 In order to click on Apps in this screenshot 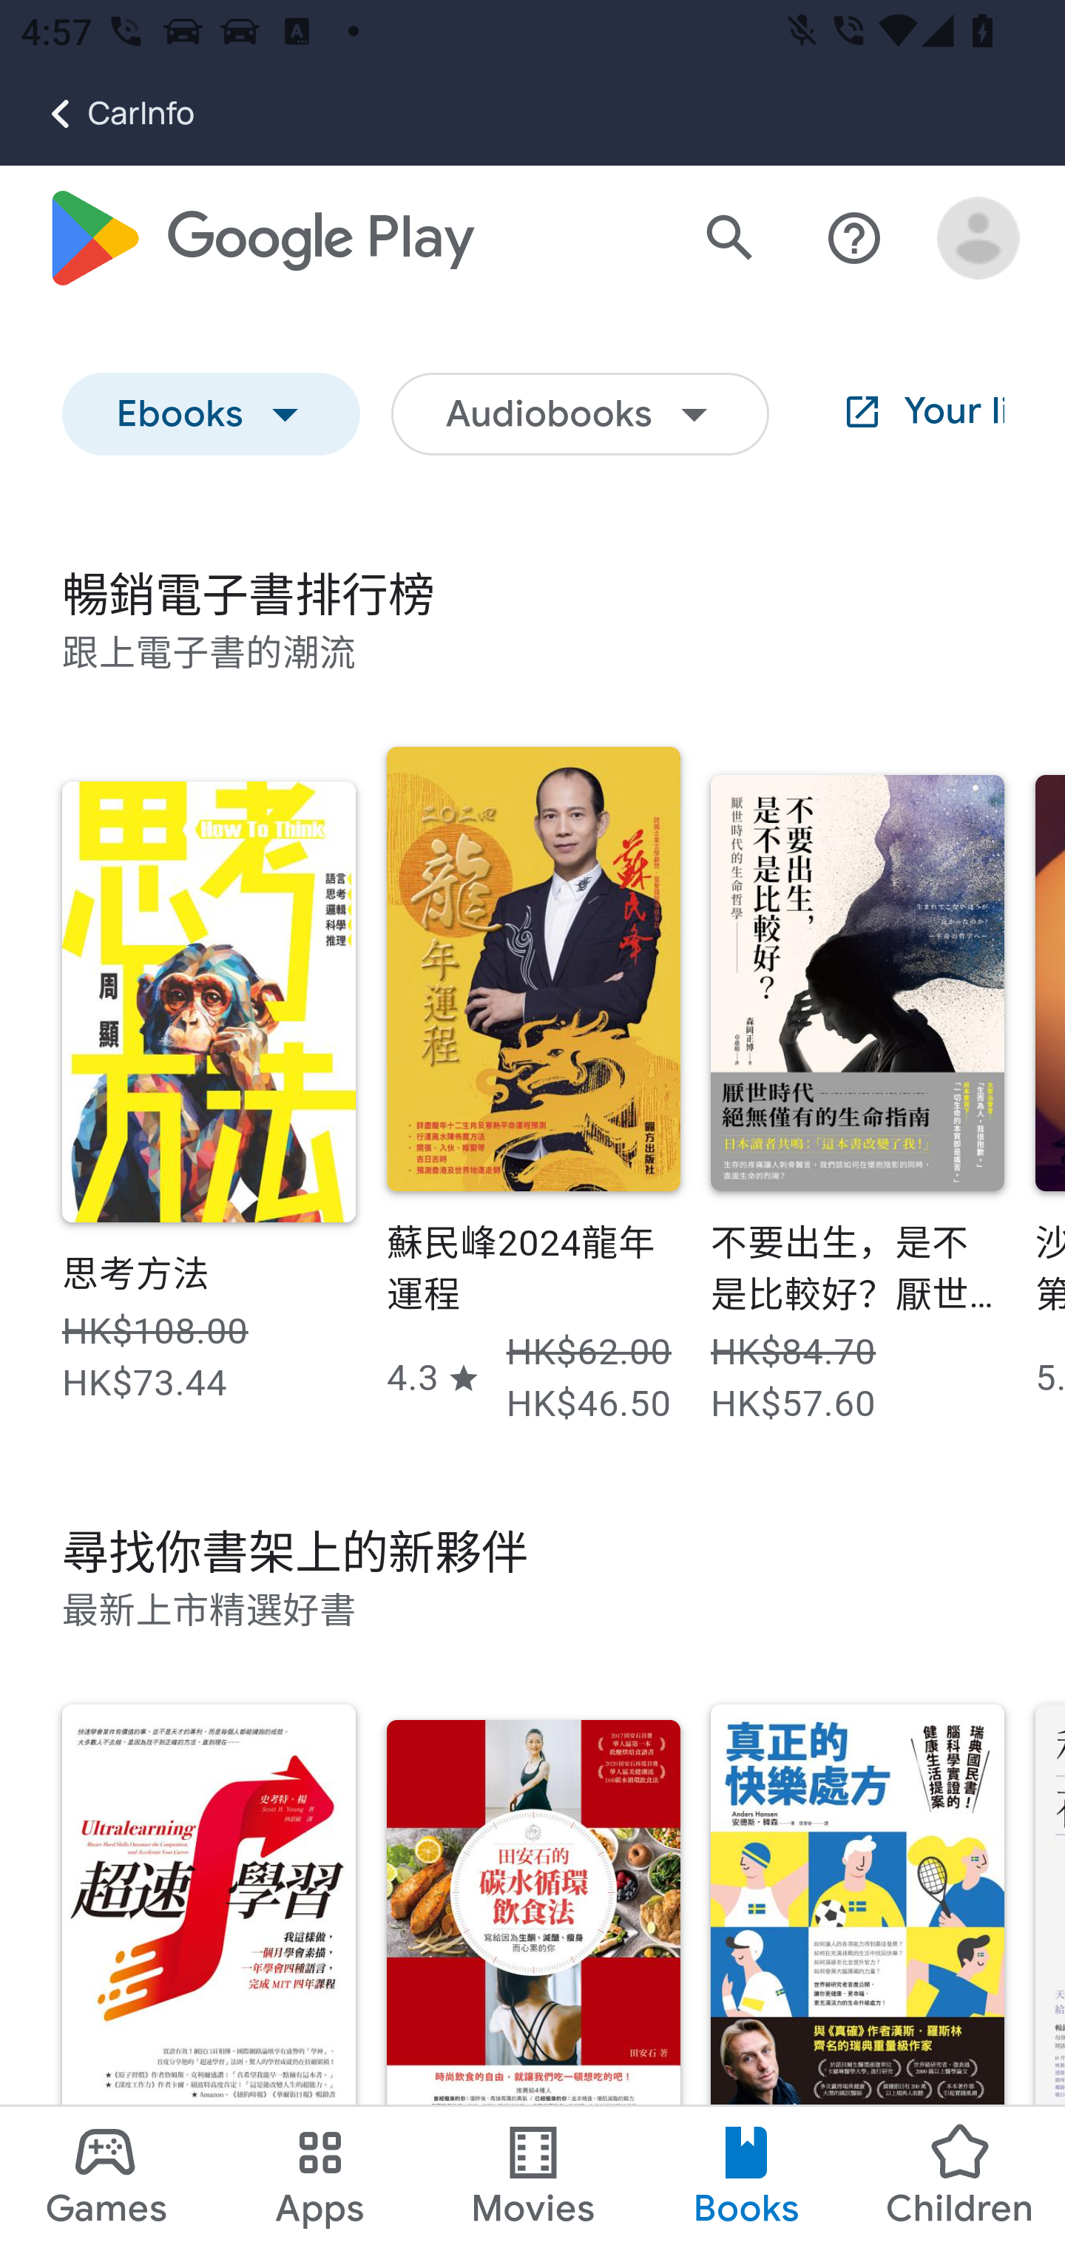, I will do `click(319, 2177)`.